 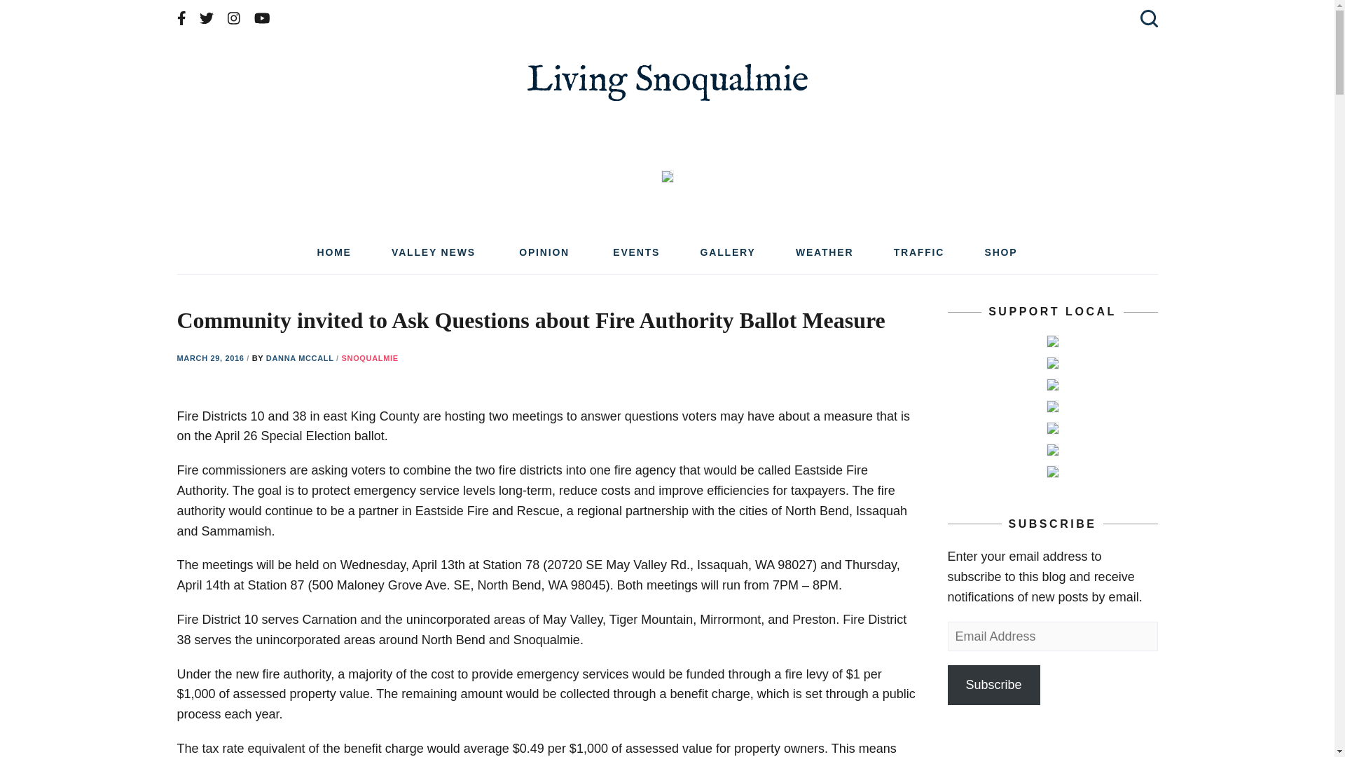 I want to click on Instagram, so click(x=234, y=18).